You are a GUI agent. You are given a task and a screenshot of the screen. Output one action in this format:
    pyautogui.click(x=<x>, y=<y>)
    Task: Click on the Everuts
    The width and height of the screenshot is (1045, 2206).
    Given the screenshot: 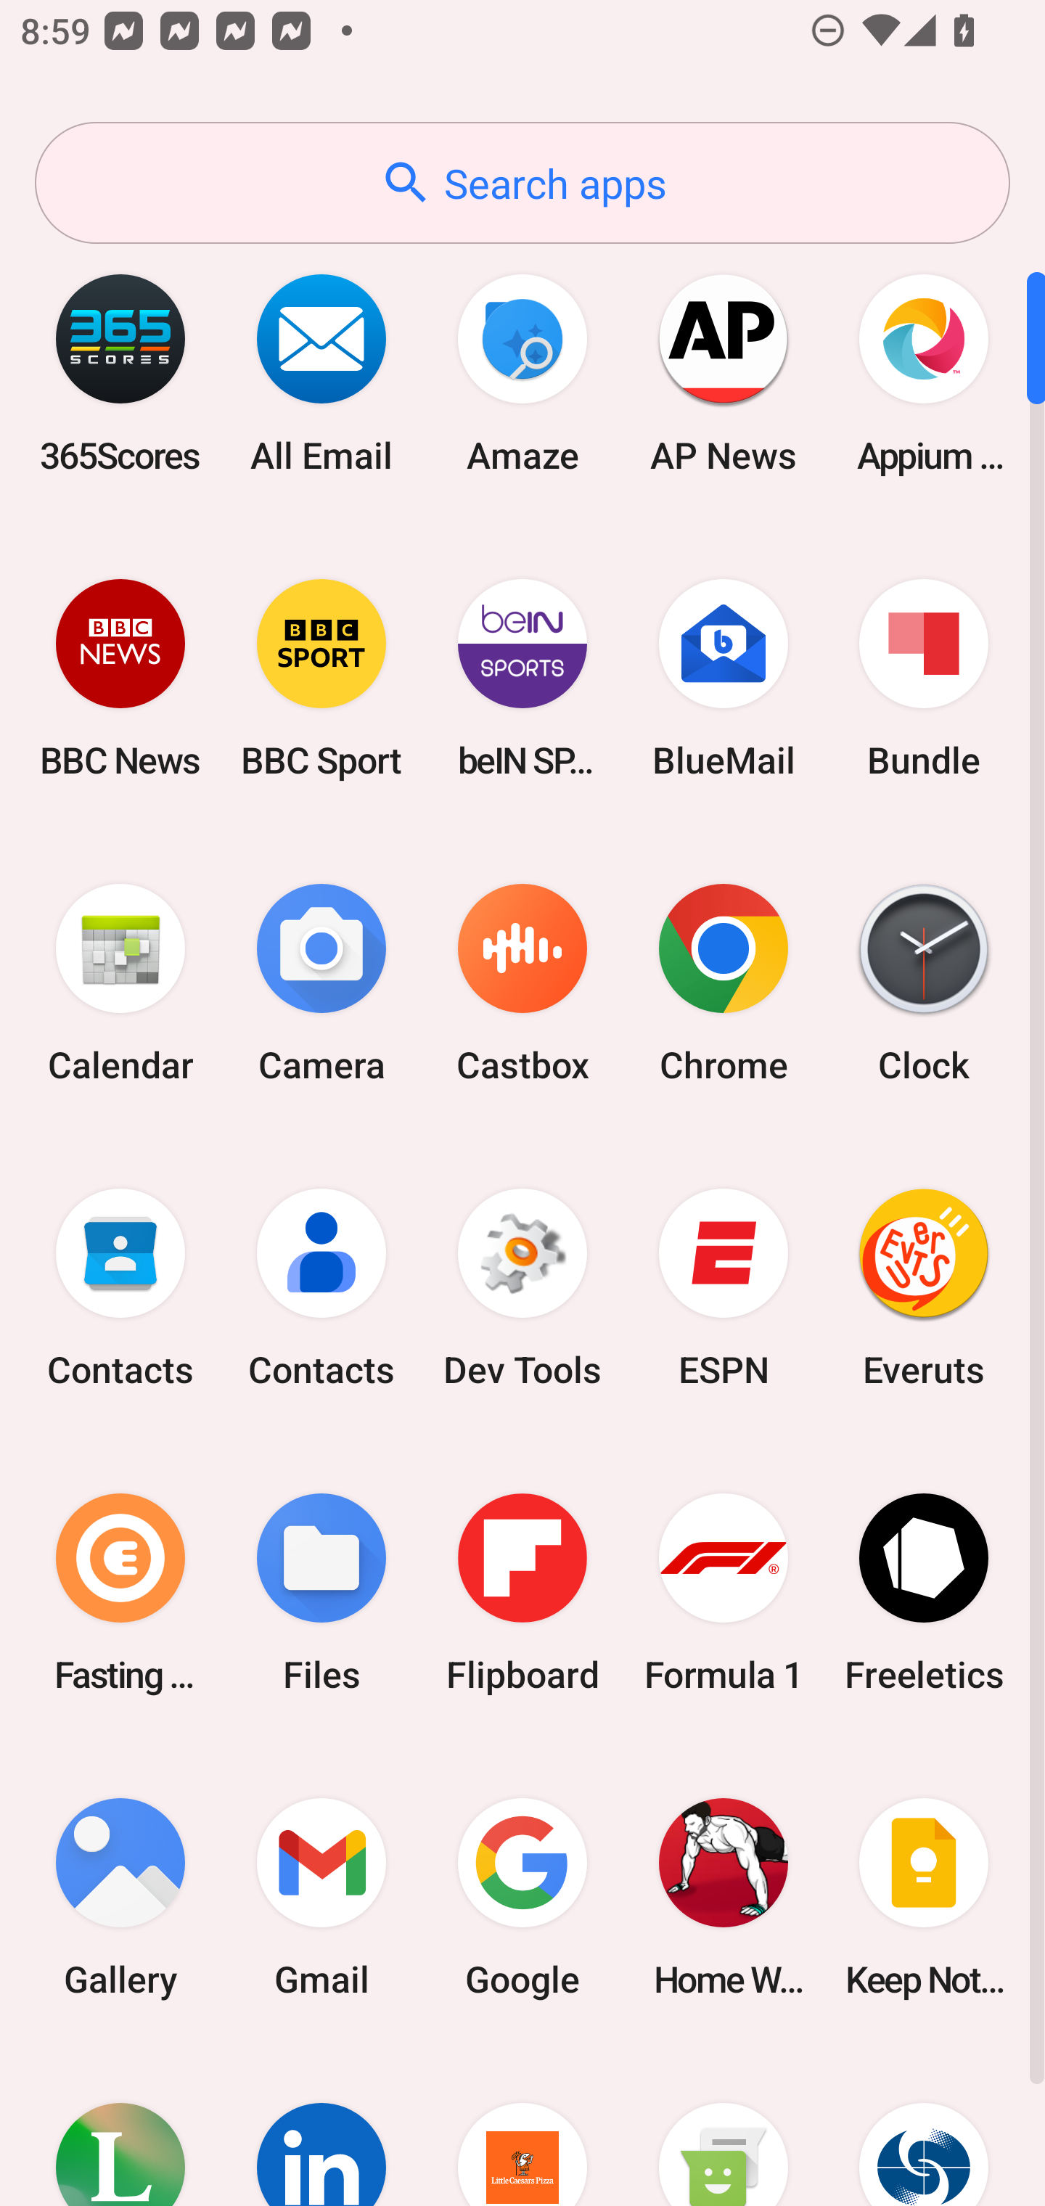 What is the action you would take?
    pyautogui.click(x=924, y=1288)
    